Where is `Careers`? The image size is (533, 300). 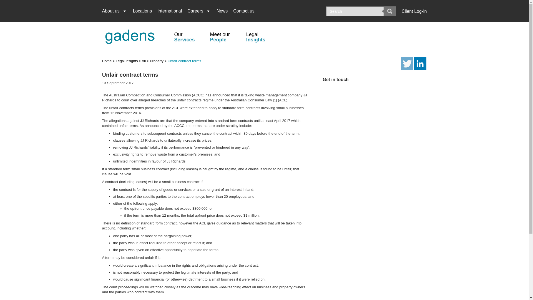 Careers is located at coordinates (199, 11).